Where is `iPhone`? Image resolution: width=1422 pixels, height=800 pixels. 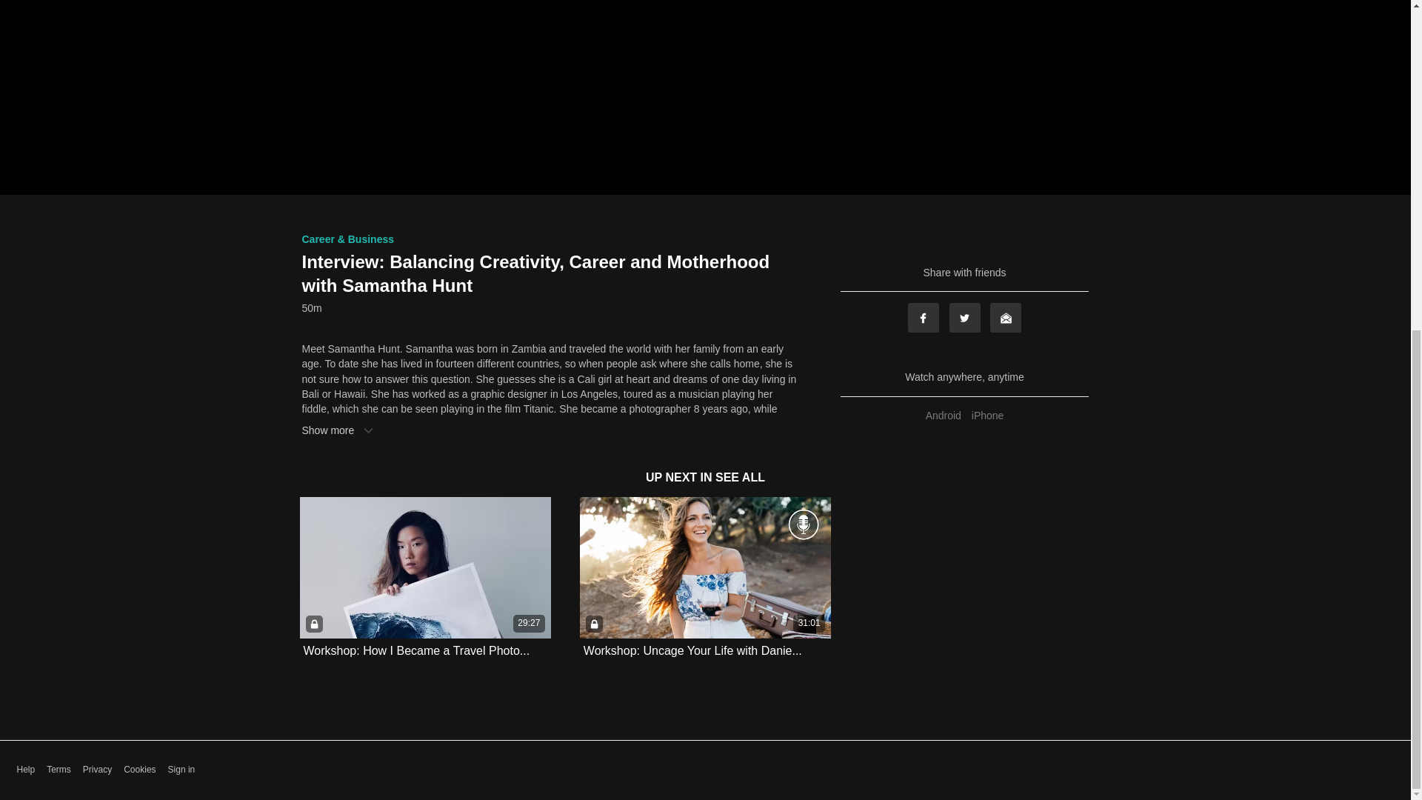
iPhone is located at coordinates (988, 415).